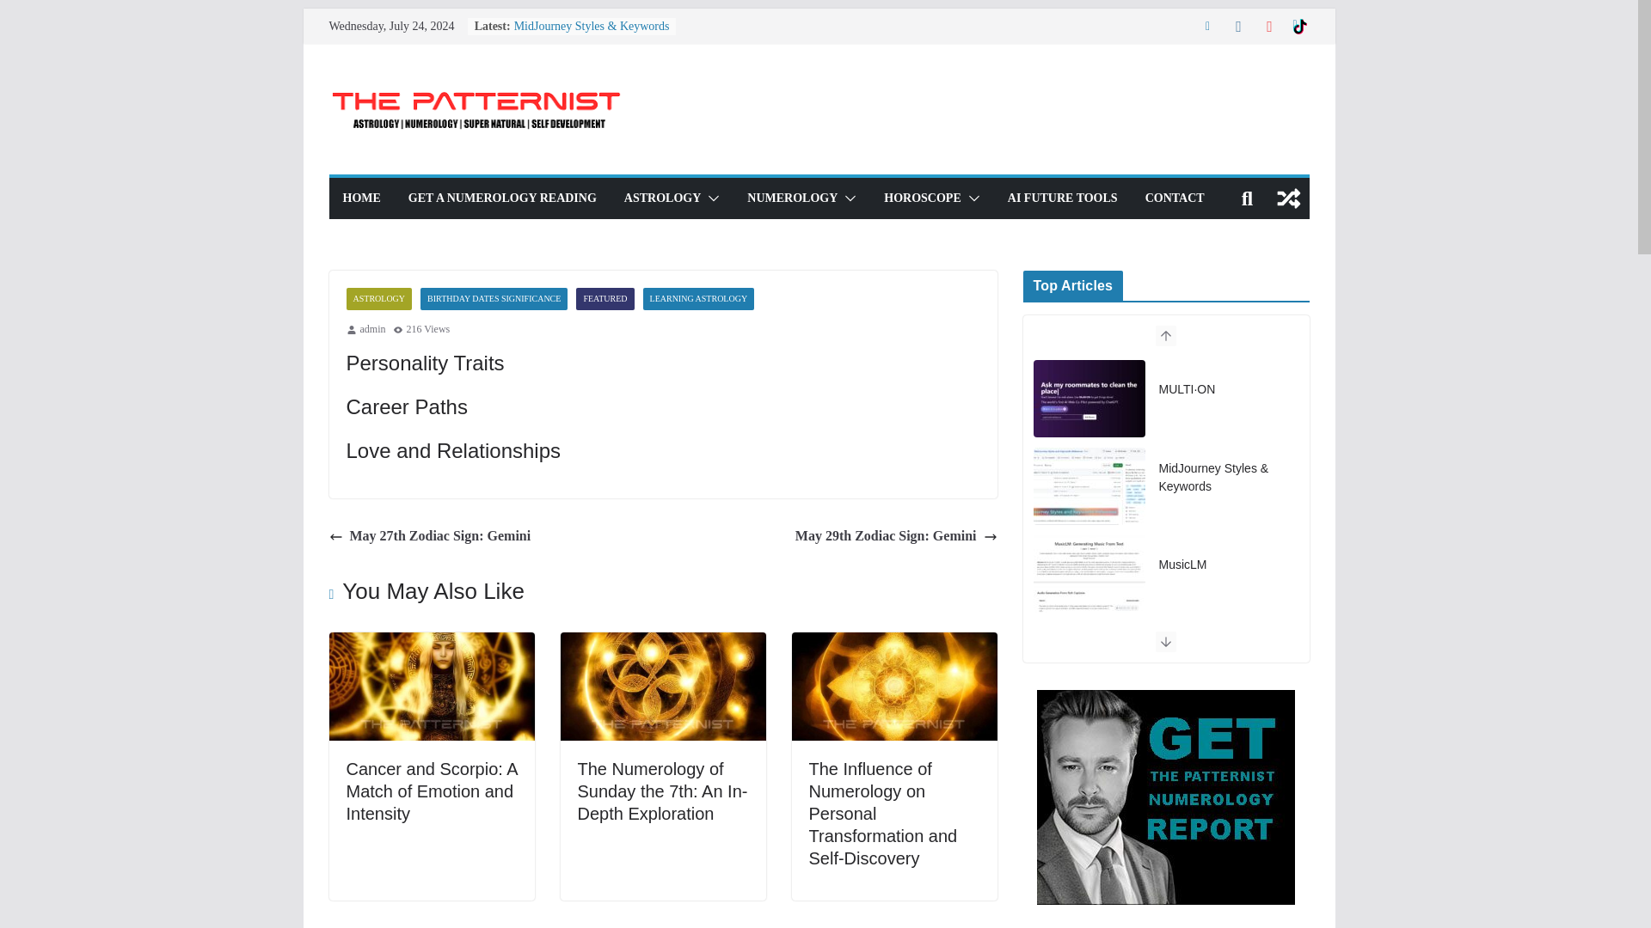 The width and height of the screenshot is (1651, 928). Describe the element at coordinates (502, 198) in the screenshot. I see `GET A NUMEROLOGY READING` at that location.